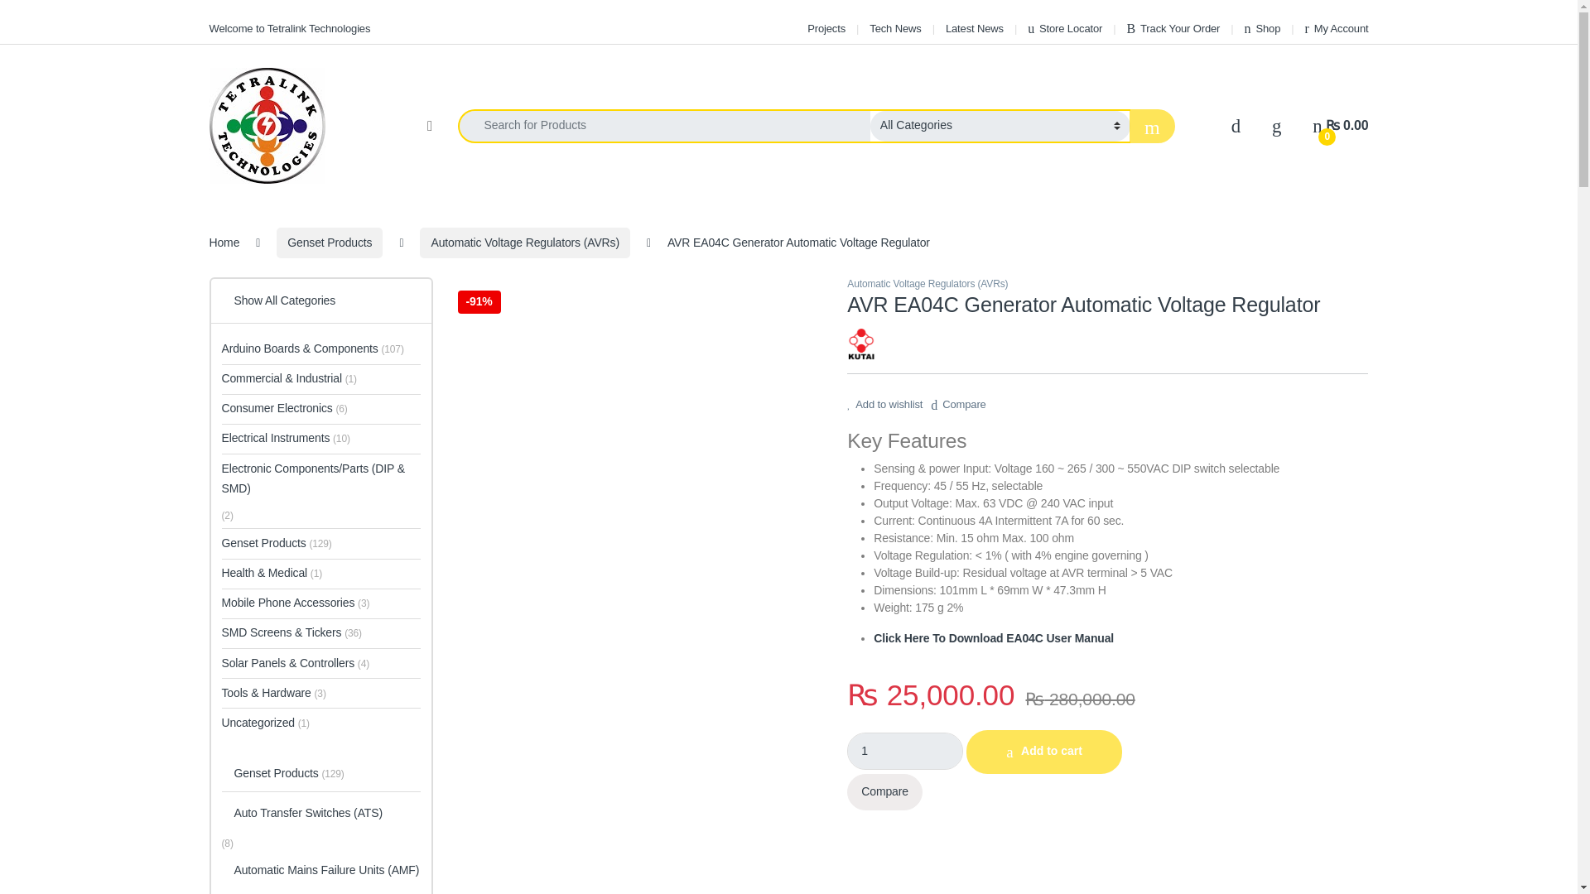 Image resolution: width=1590 pixels, height=894 pixels. Describe the element at coordinates (974, 28) in the screenshot. I see `Latest News` at that location.